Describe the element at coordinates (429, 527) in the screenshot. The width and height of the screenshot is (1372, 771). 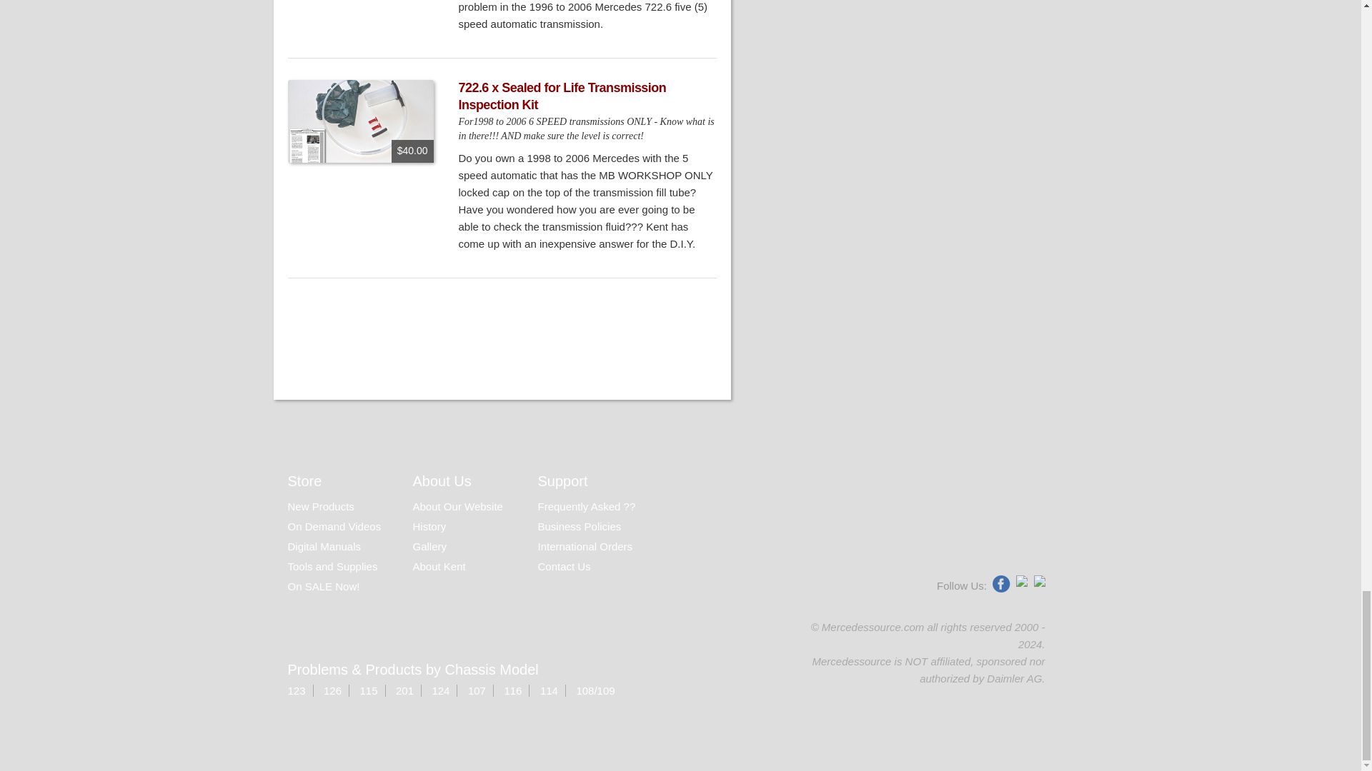
I see `History` at that location.